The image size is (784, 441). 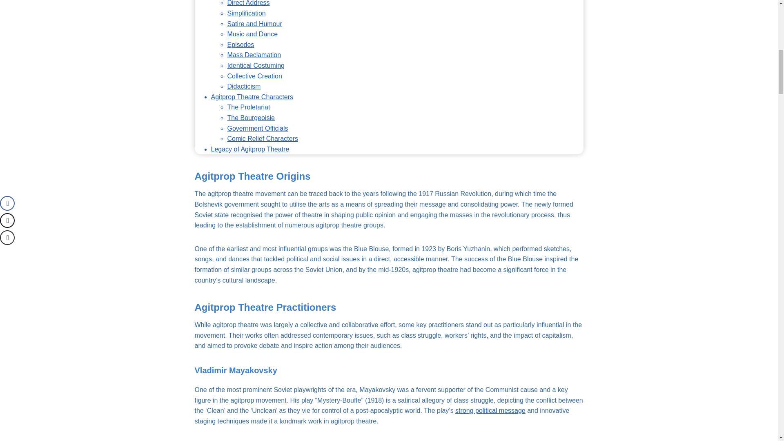 What do you see at coordinates (254, 76) in the screenshot?
I see `Collective Creation` at bounding box center [254, 76].